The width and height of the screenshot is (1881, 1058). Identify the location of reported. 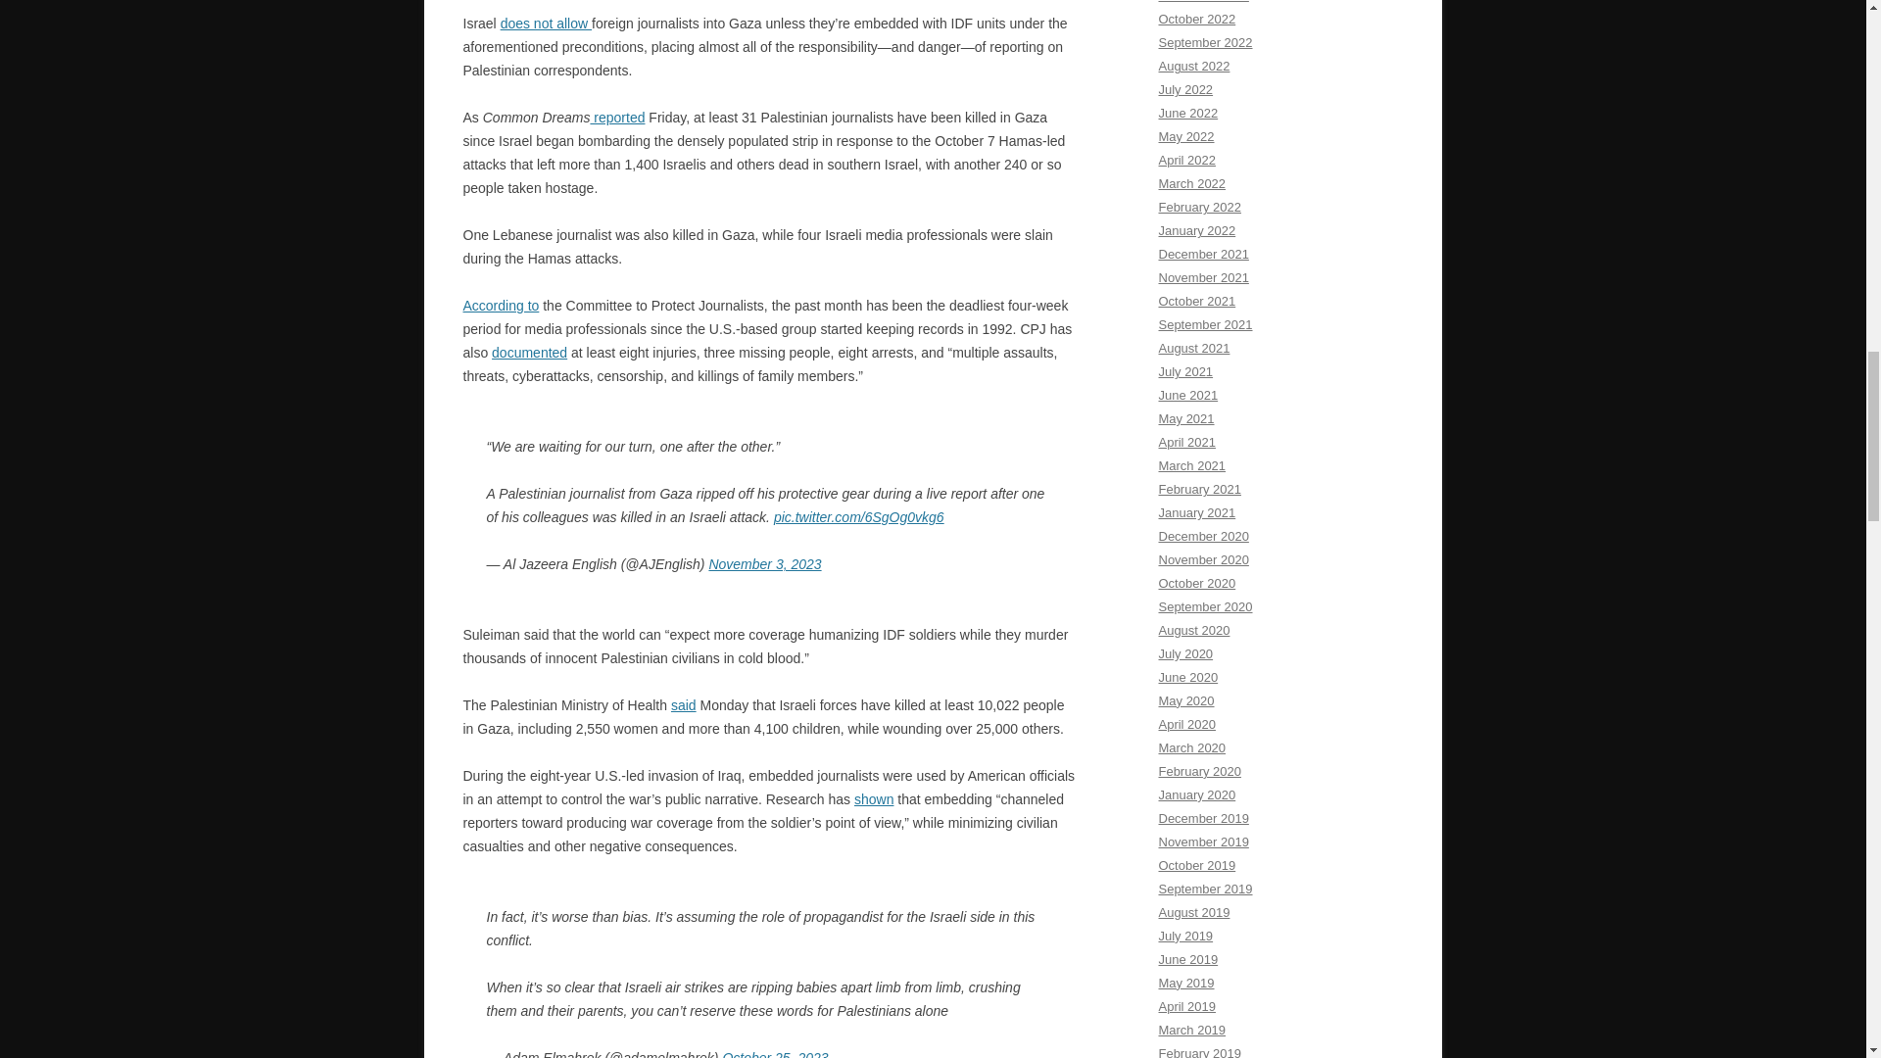
(617, 118).